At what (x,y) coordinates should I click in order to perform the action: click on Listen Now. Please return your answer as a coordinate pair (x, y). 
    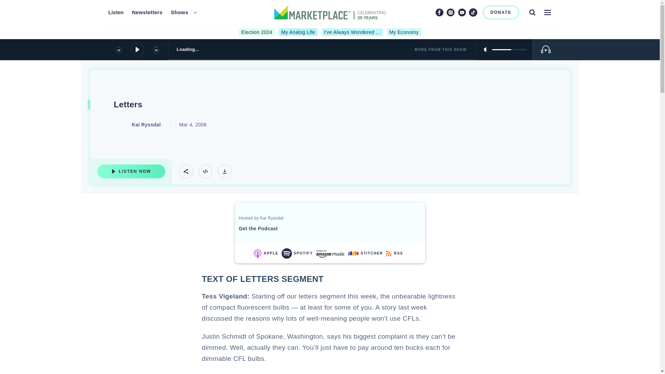
    Looking at the image, I should click on (131, 171).